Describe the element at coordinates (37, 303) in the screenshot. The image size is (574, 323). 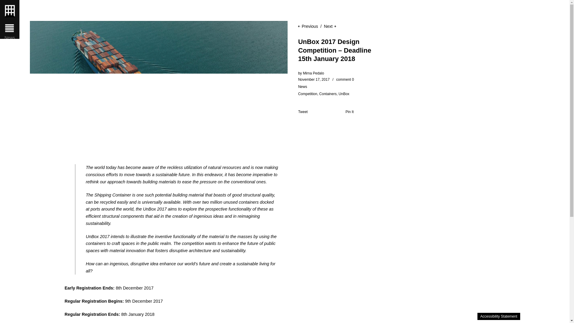
I see `BSc Architecture and Environmental Design` at that location.